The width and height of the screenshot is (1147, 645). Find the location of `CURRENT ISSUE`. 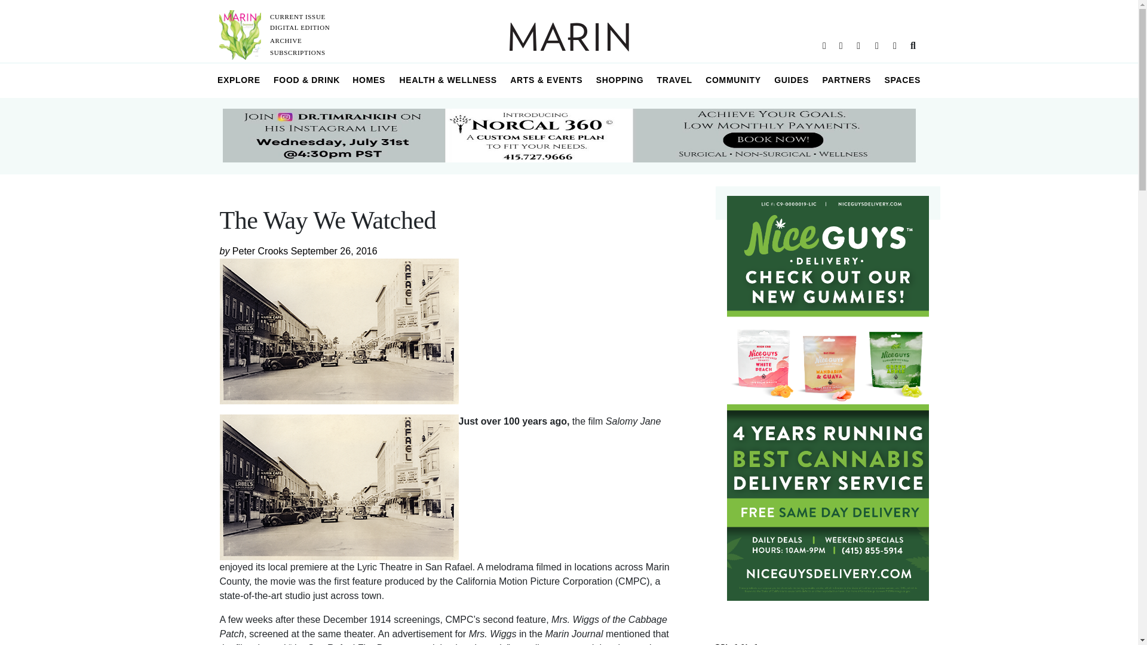

CURRENT ISSUE is located at coordinates (298, 16).